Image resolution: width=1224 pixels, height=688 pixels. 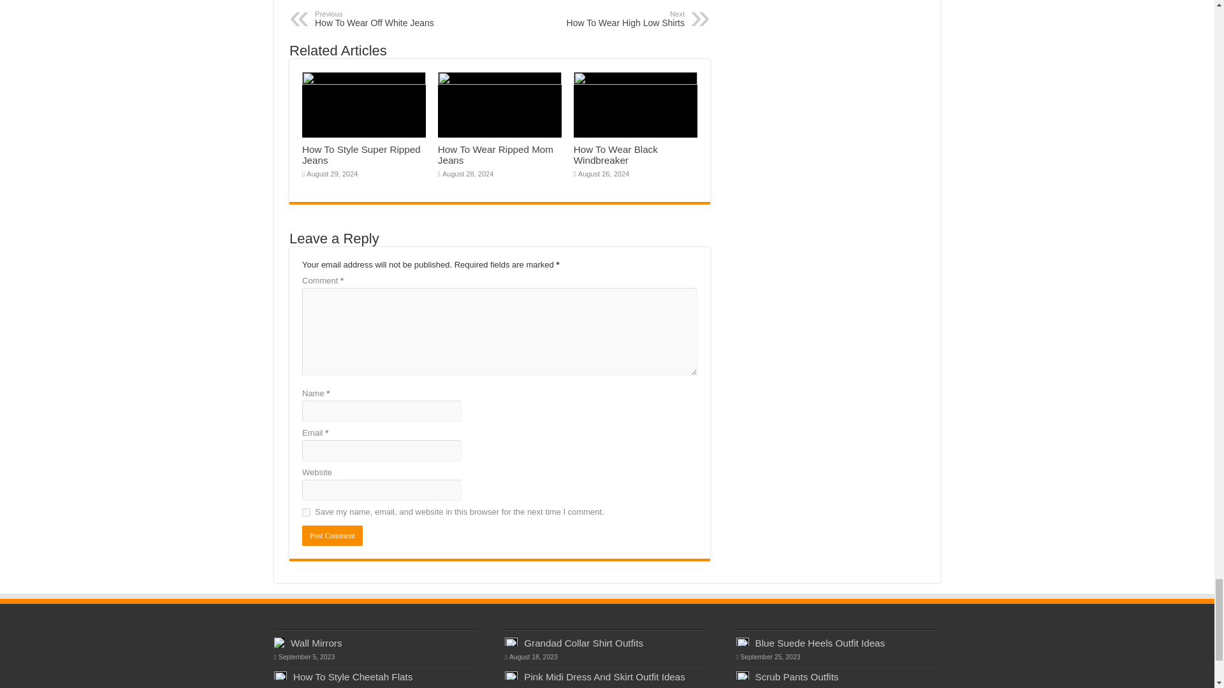 I want to click on How To Style Cheetah Flats, so click(x=353, y=677).